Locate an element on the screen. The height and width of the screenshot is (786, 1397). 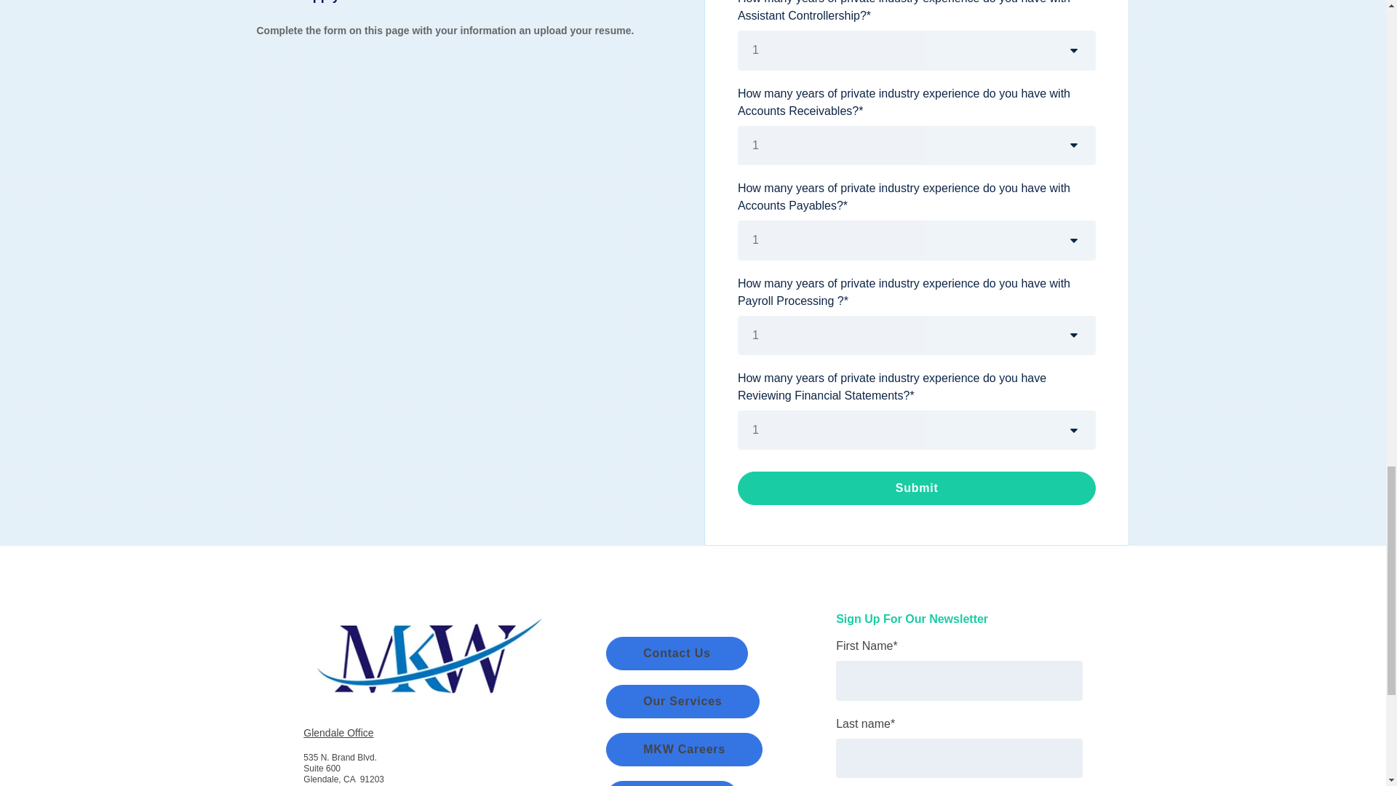
Our Services is located at coordinates (682, 702).